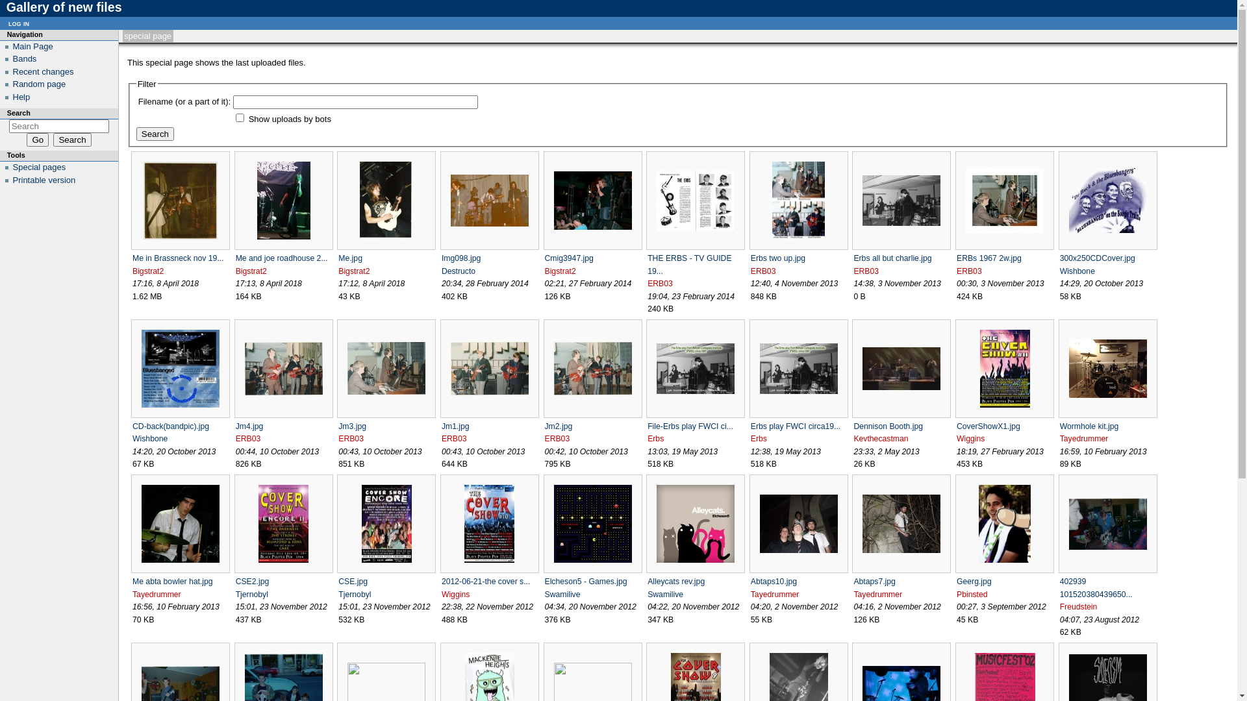 This screenshot has height=701, width=1247. Describe the element at coordinates (456, 595) in the screenshot. I see `Wiggins` at that location.